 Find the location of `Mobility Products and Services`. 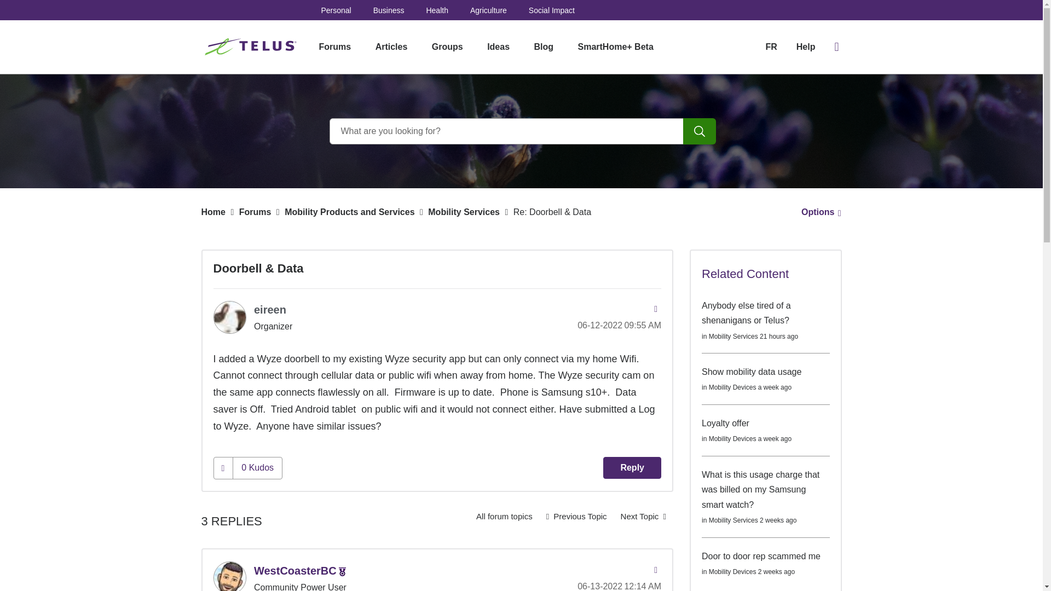

Mobility Products and Services is located at coordinates (349, 212).